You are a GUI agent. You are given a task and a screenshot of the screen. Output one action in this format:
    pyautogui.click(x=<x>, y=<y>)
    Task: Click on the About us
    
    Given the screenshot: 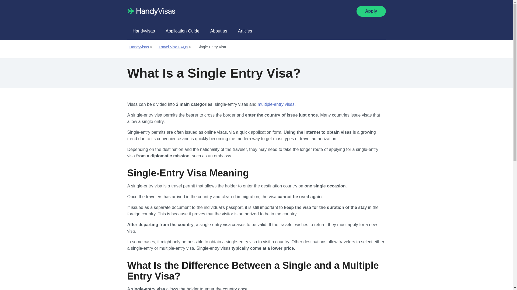 What is the action you would take?
    pyautogui.click(x=219, y=31)
    